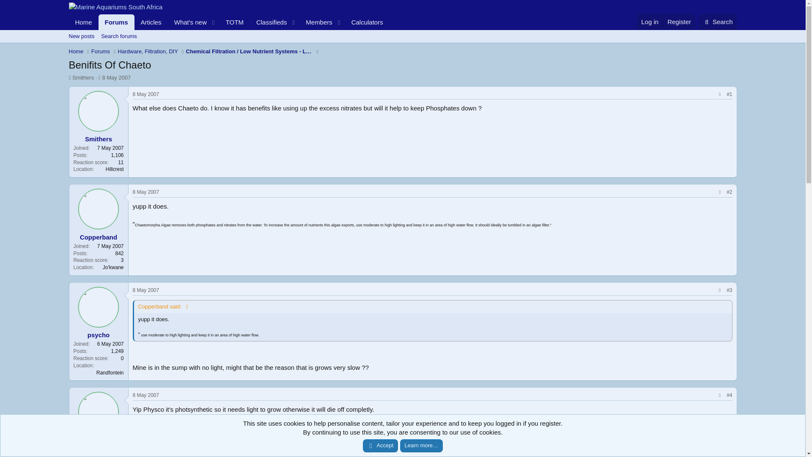 This screenshot has width=812, height=457. I want to click on 8 May 2007 at 07:17, so click(402, 36).